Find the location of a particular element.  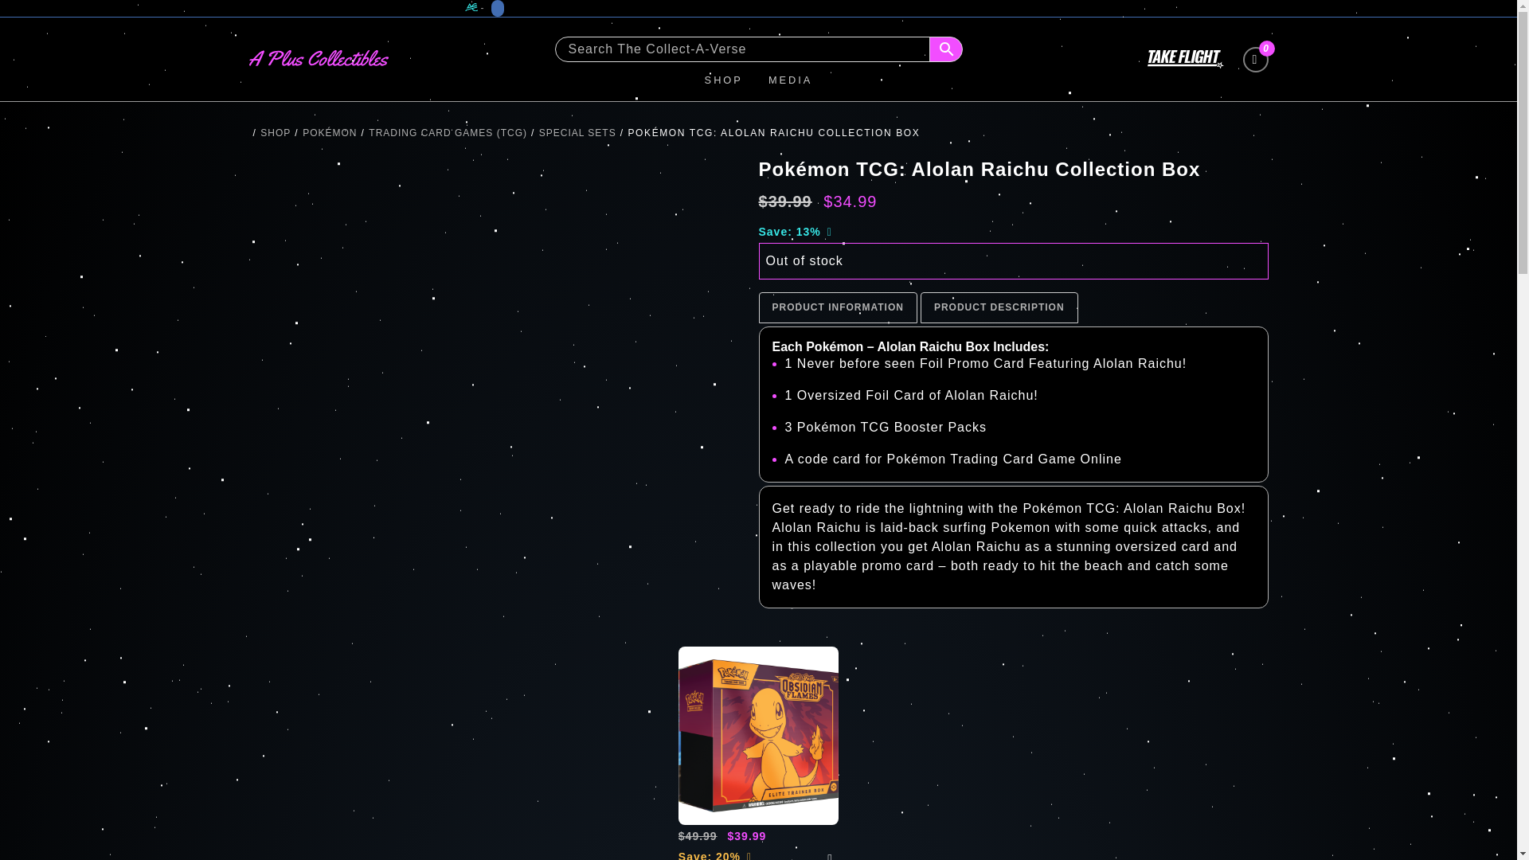

SHOP is located at coordinates (275, 132).